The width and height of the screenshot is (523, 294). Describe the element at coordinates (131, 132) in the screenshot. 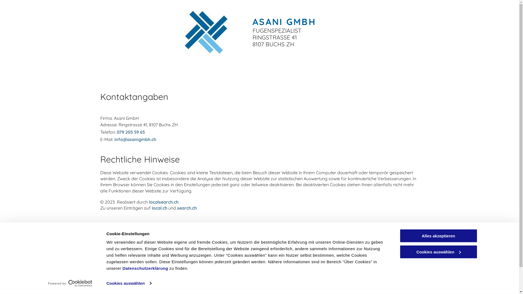

I see `079 205 59 65` at that location.